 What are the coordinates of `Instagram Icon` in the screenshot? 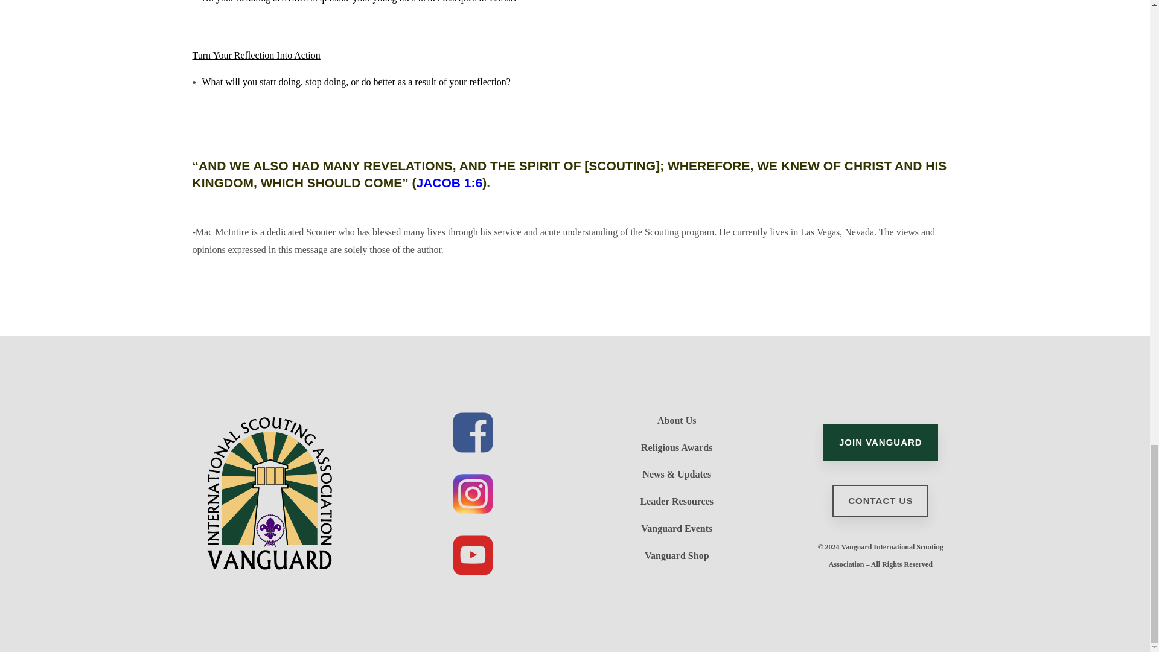 It's located at (473, 494).